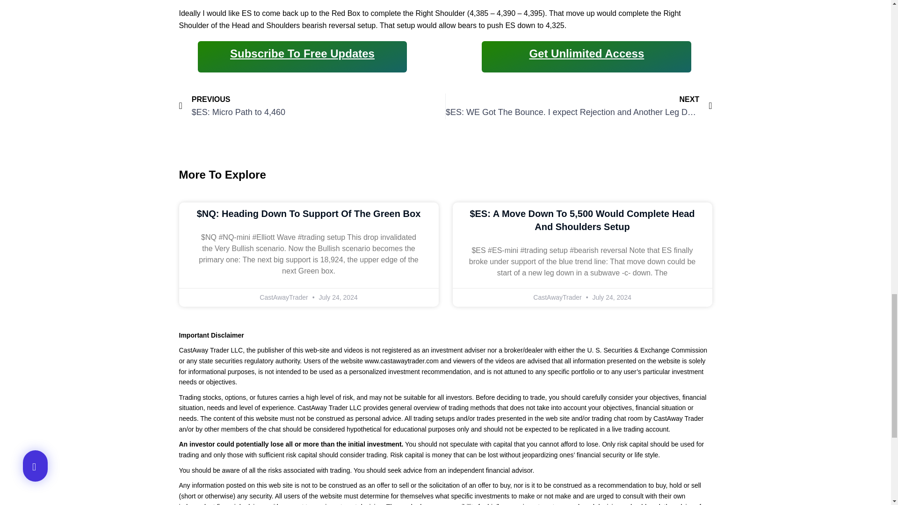 The height and width of the screenshot is (505, 898). Describe the element at coordinates (586, 53) in the screenshot. I see `Get Unlimited Access` at that location.